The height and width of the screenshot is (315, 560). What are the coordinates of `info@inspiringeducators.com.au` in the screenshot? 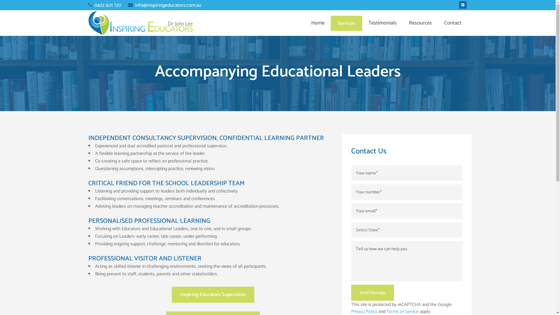 It's located at (161, 6).